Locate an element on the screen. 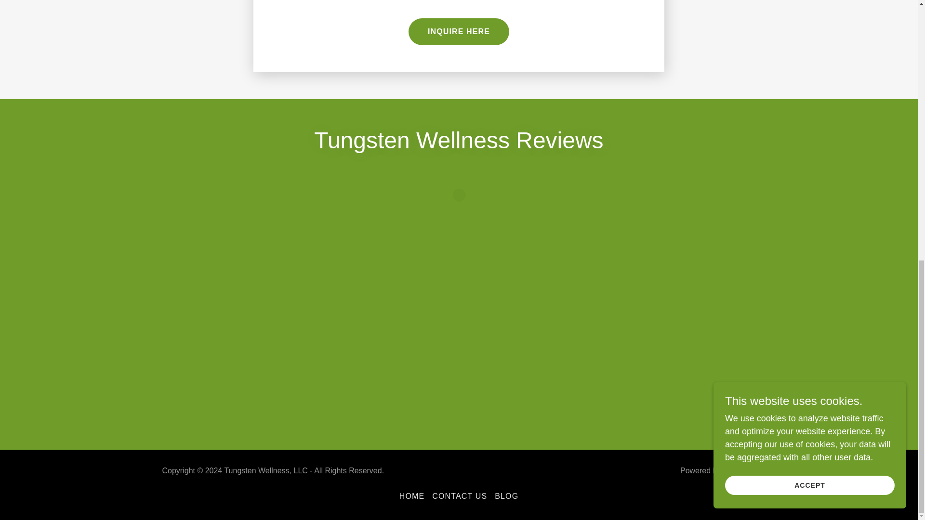 This screenshot has height=520, width=925. HOME is located at coordinates (412, 496).